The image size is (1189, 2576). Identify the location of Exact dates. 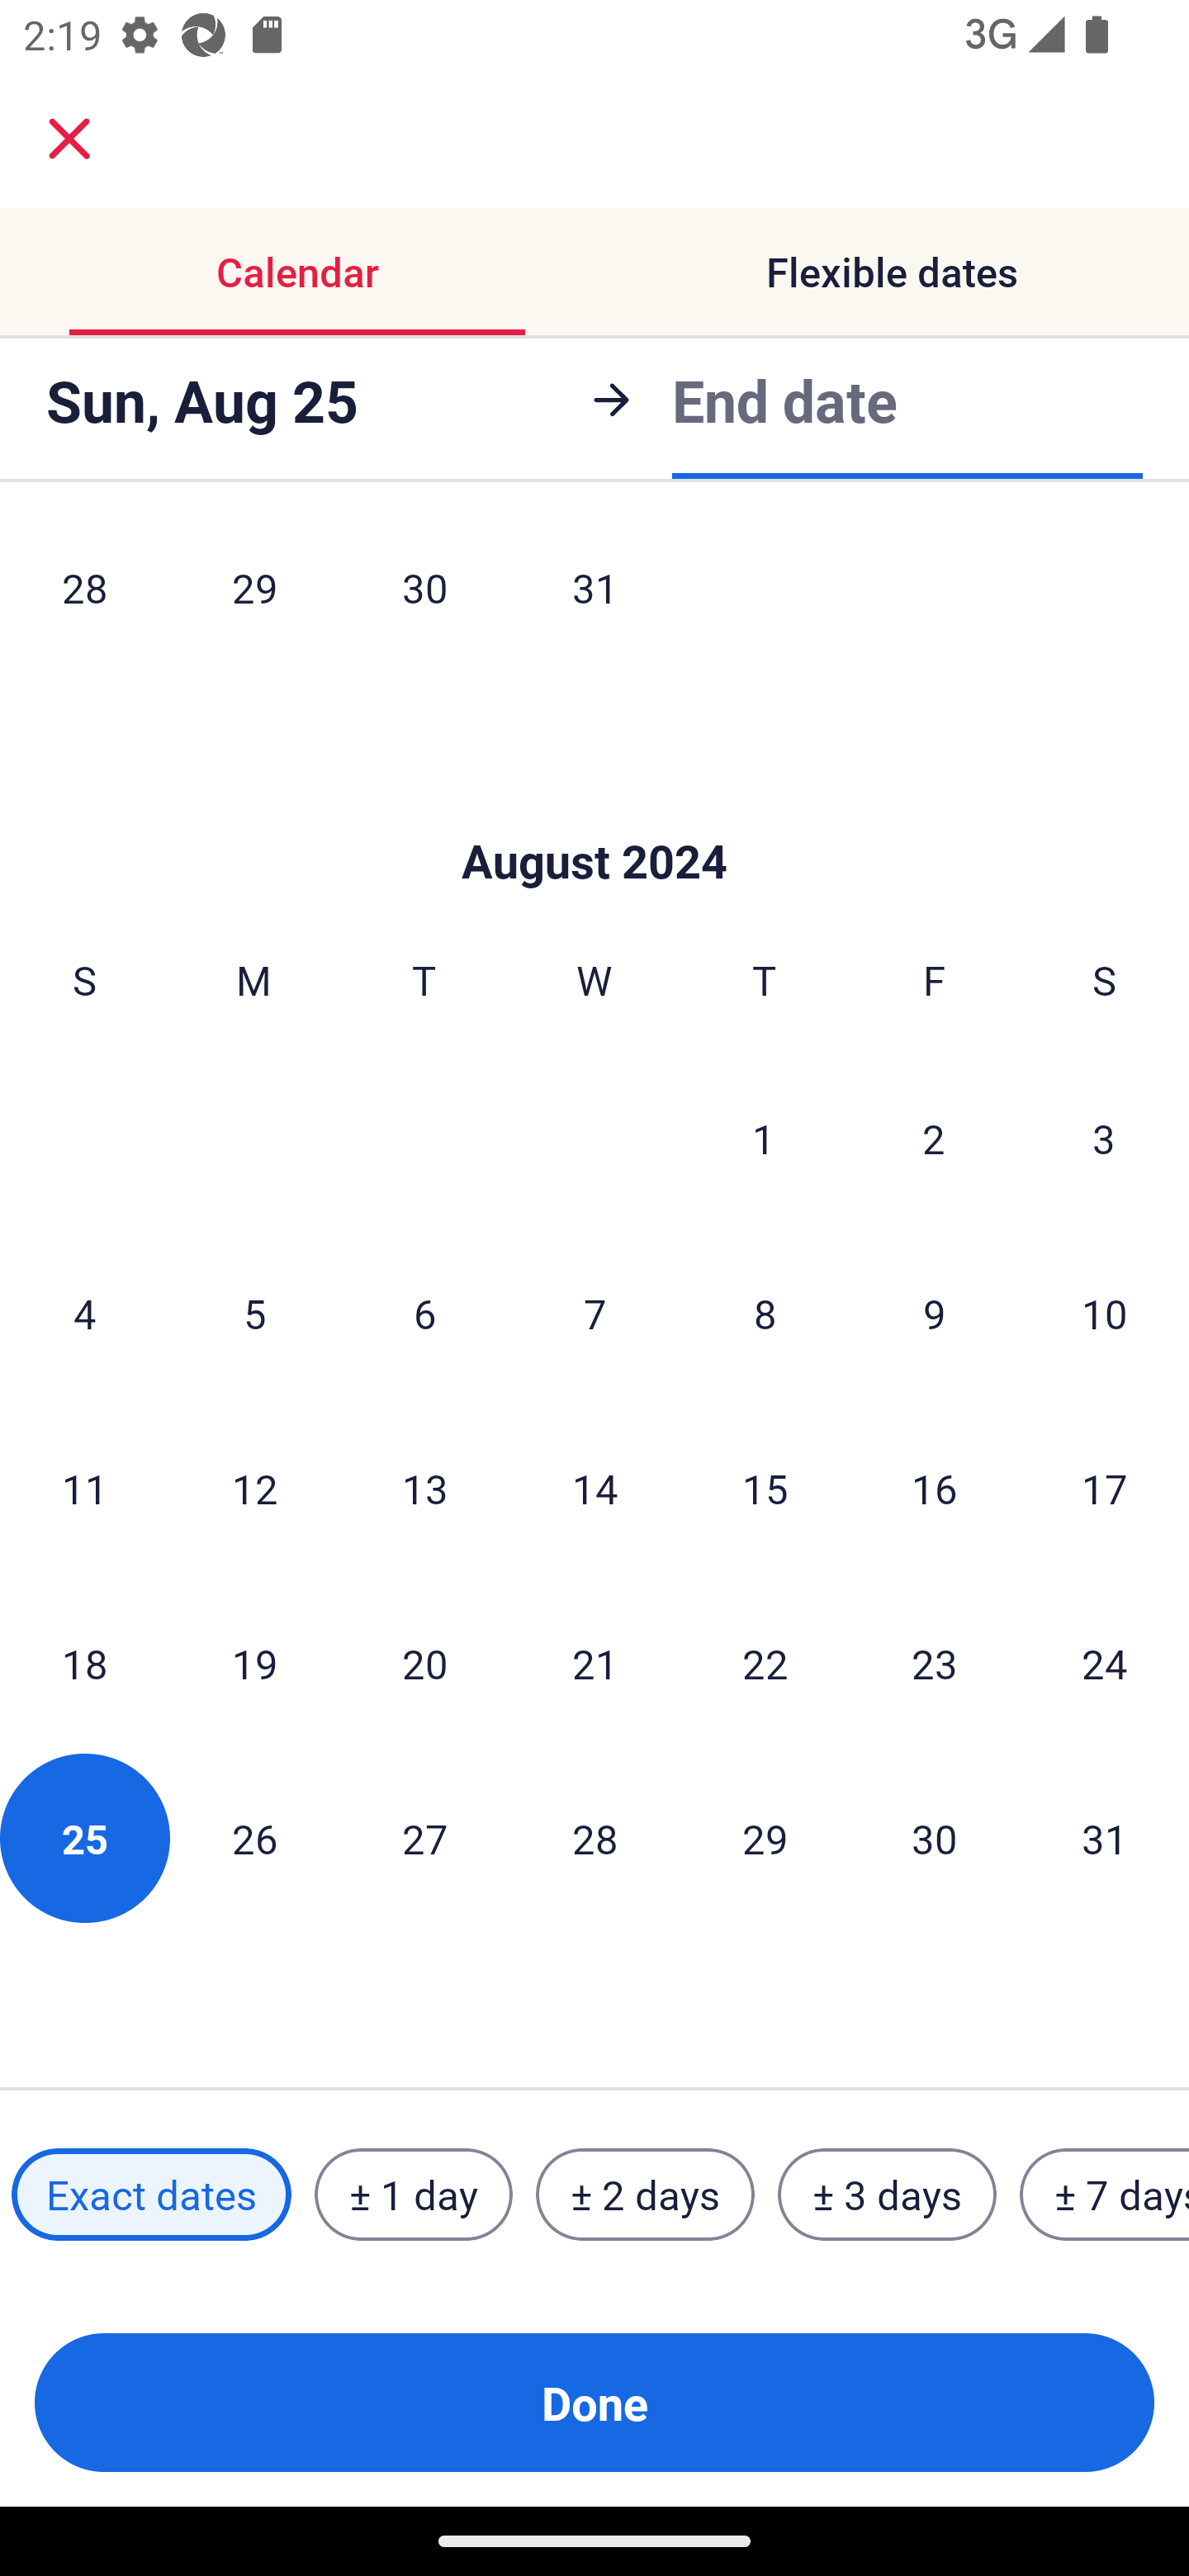
(151, 2195).